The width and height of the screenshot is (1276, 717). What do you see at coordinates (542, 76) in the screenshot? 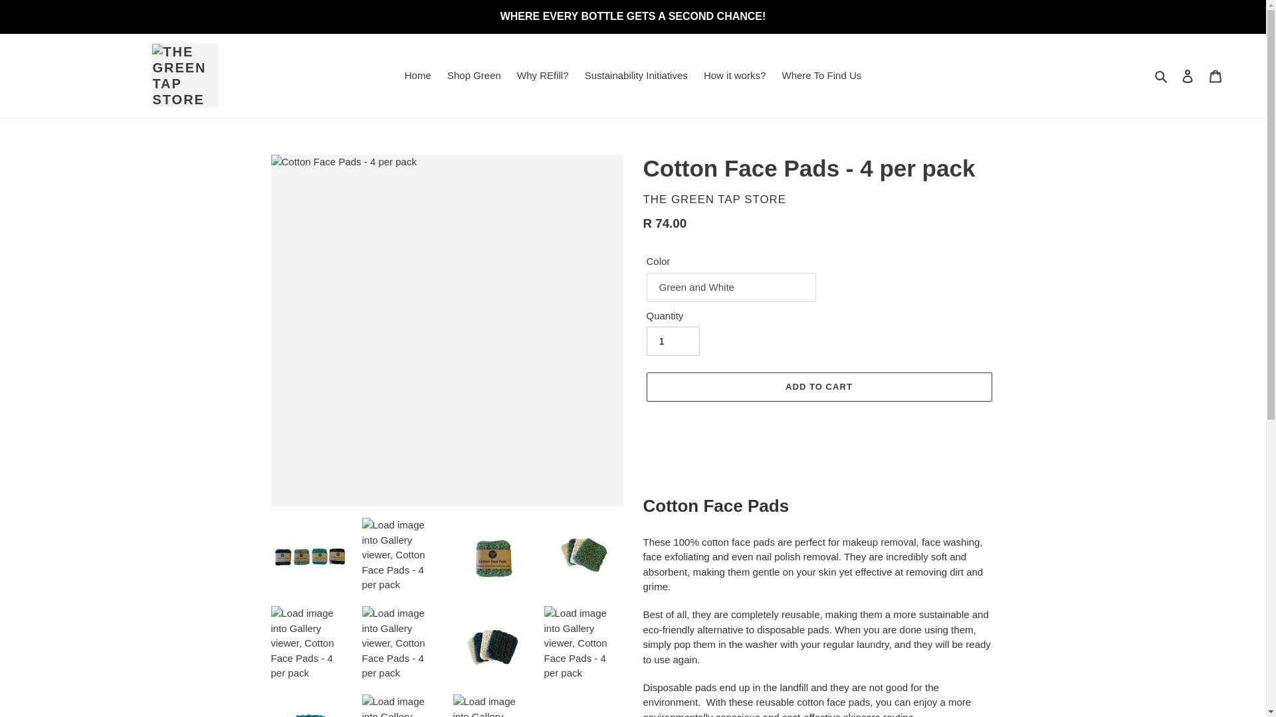
I see `Why REfill?` at bounding box center [542, 76].